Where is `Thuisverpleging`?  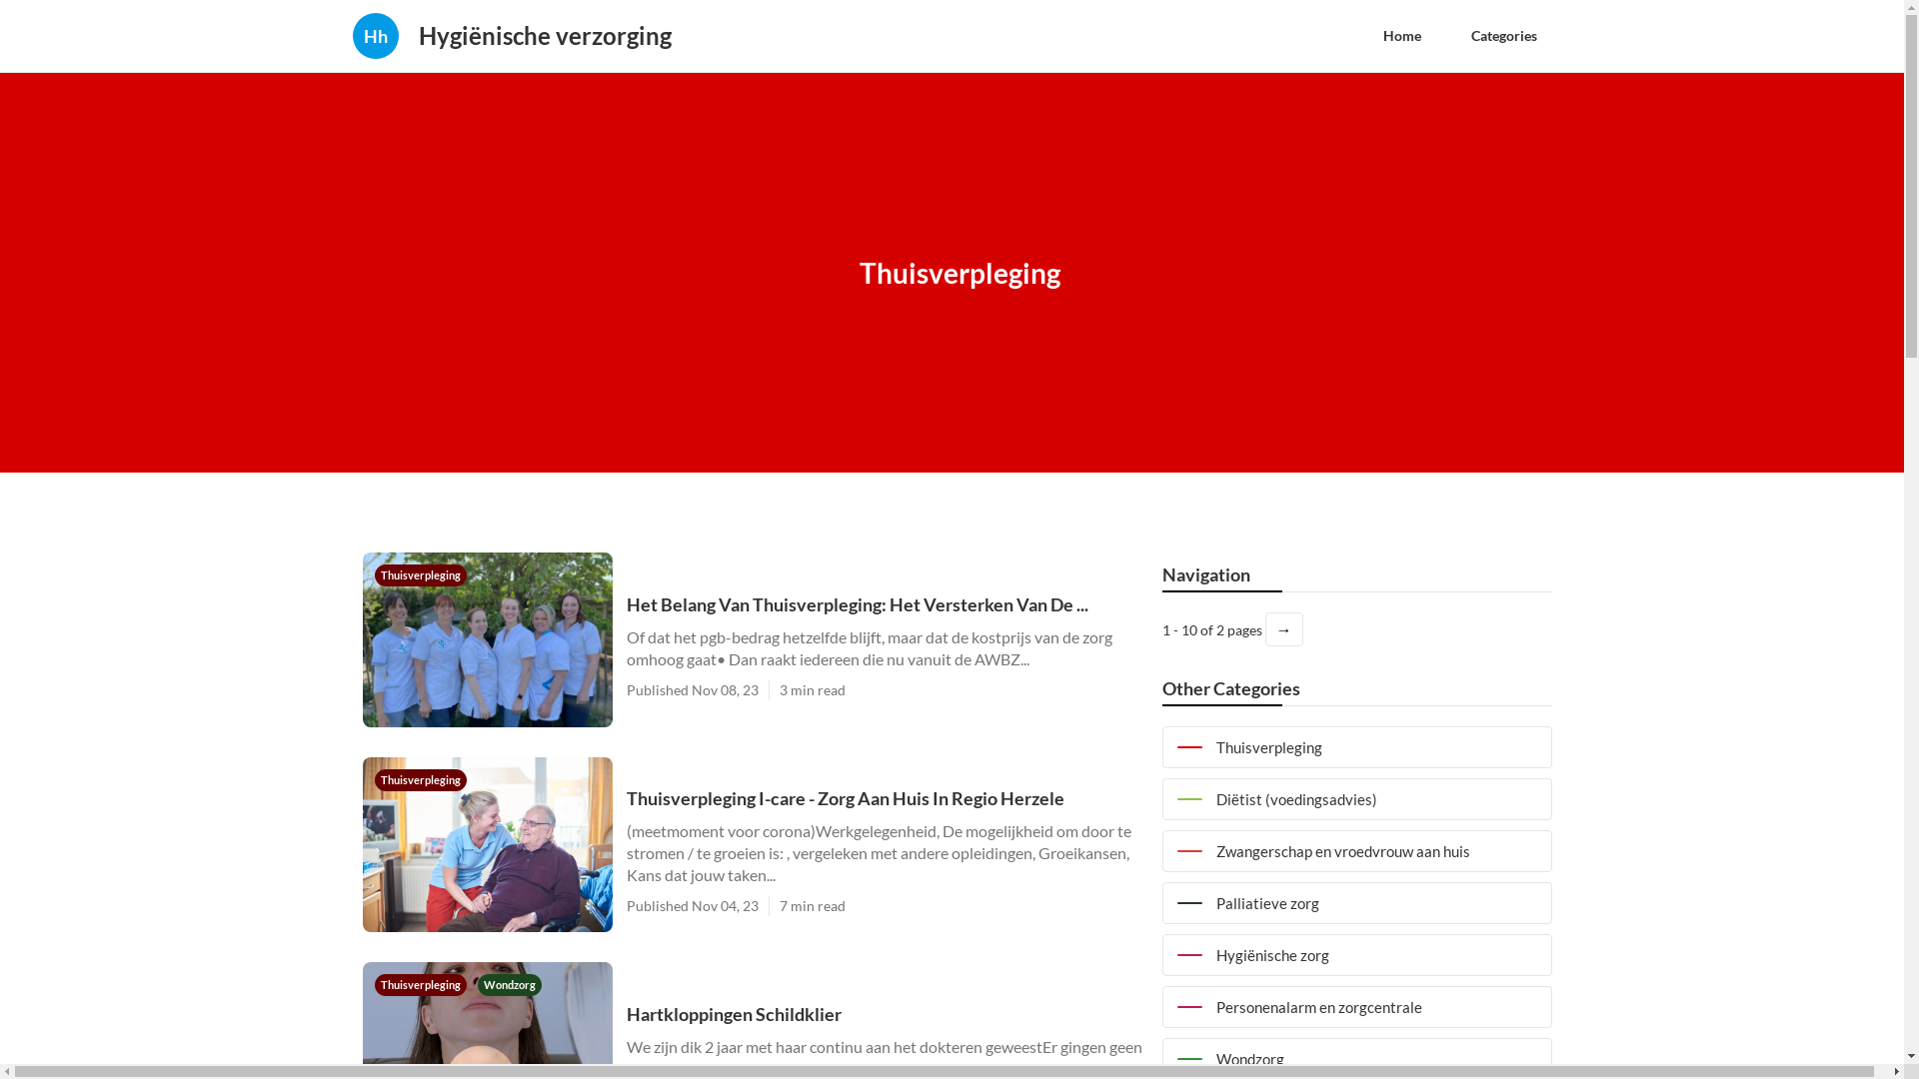 Thuisverpleging is located at coordinates (1356, 747).